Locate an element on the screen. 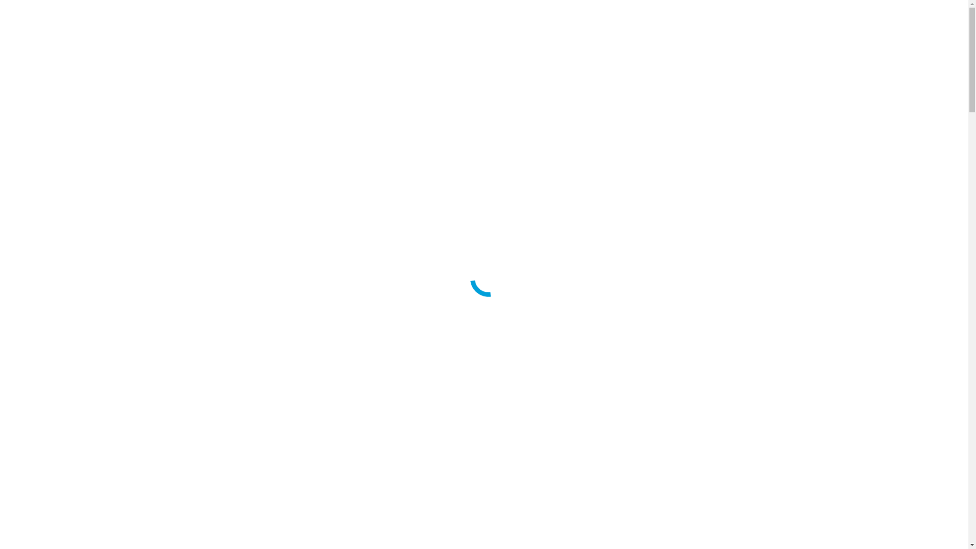 Image resolution: width=976 pixels, height=549 pixels. IP specialist and patent attorney firms is located at coordinates (106, 150).